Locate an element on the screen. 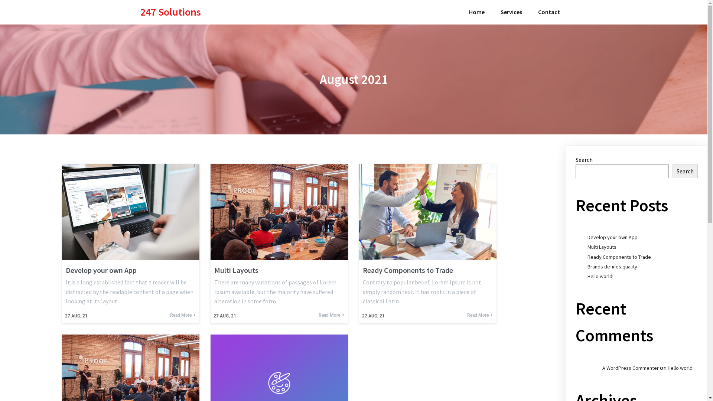 The height and width of the screenshot is (401, 713). Read More is located at coordinates (183, 315).